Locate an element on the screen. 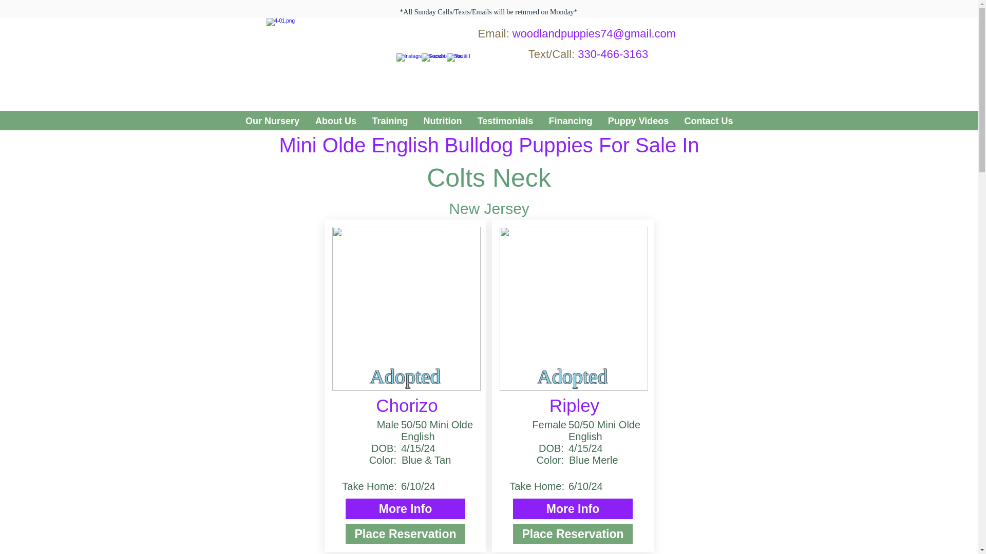  About Us is located at coordinates (335, 121).